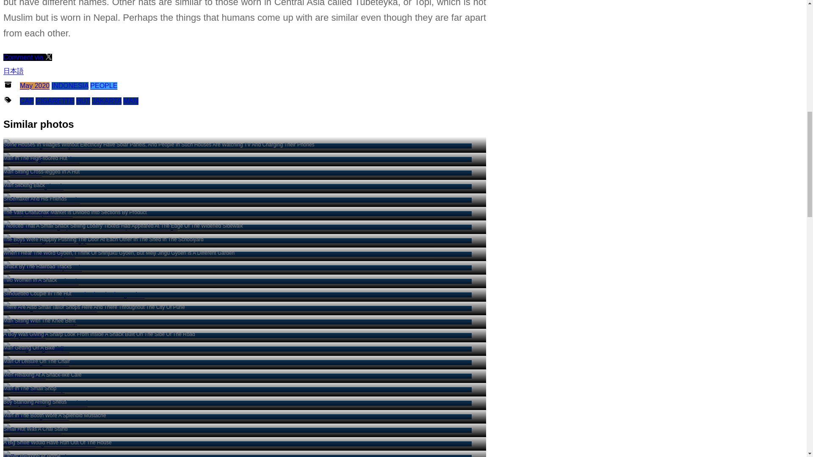 This screenshot has height=457, width=813. I want to click on Photos Tagged with CIGARETTE, so click(55, 101).